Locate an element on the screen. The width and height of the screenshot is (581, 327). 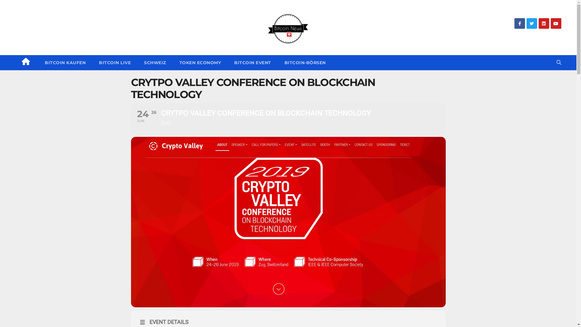
SCHWEIZ is located at coordinates (155, 63).